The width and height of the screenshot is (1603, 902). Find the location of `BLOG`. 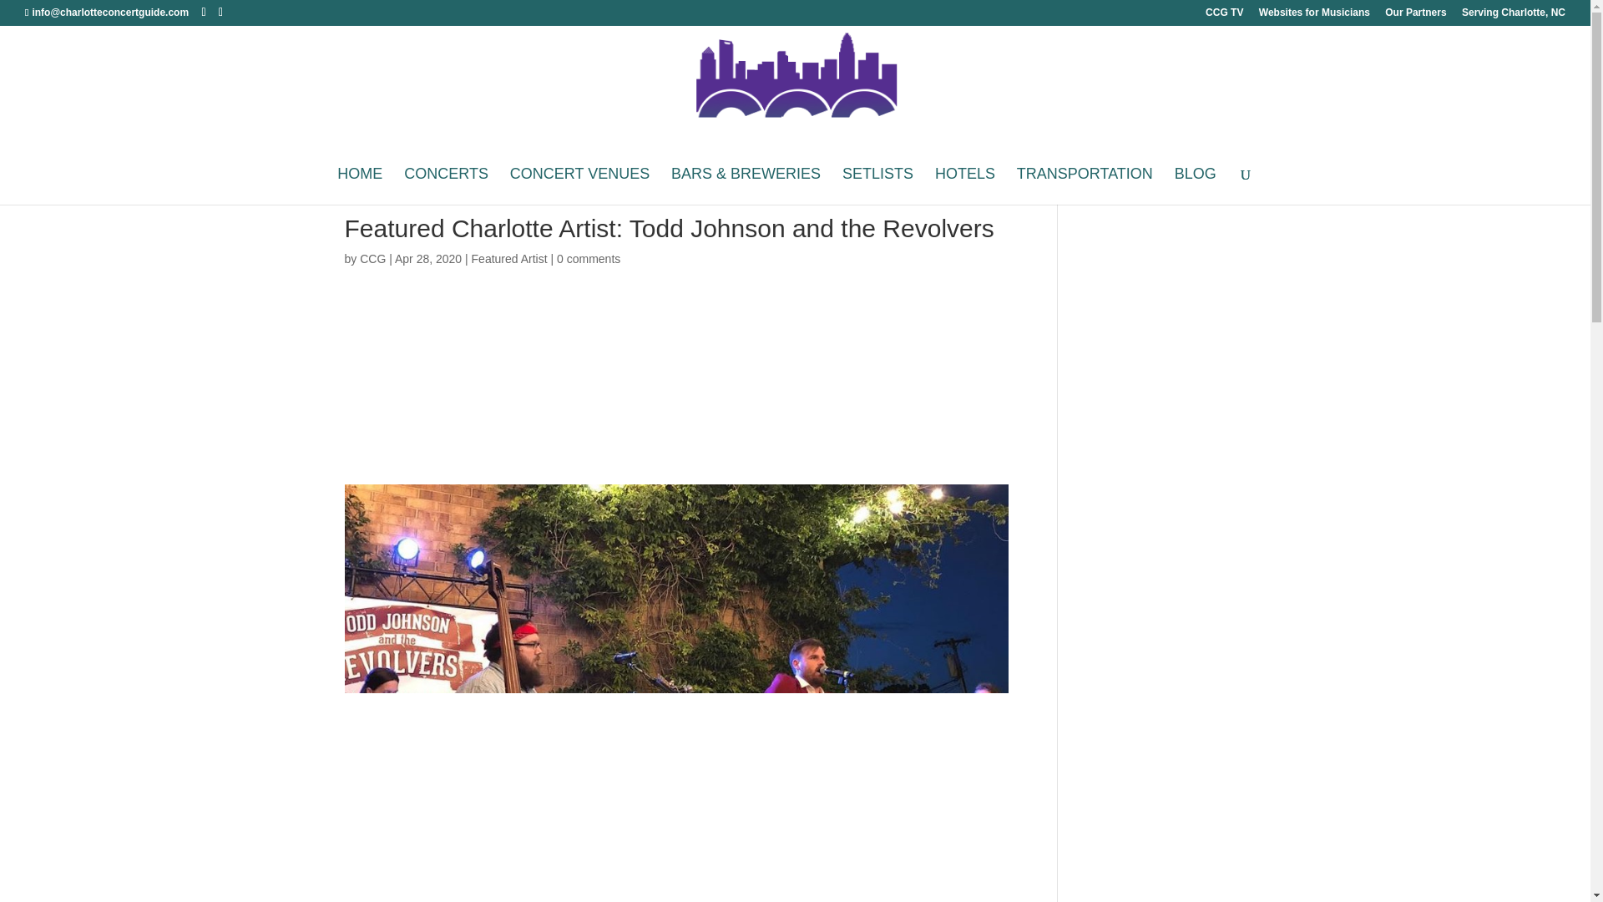

BLOG is located at coordinates (1196, 185).